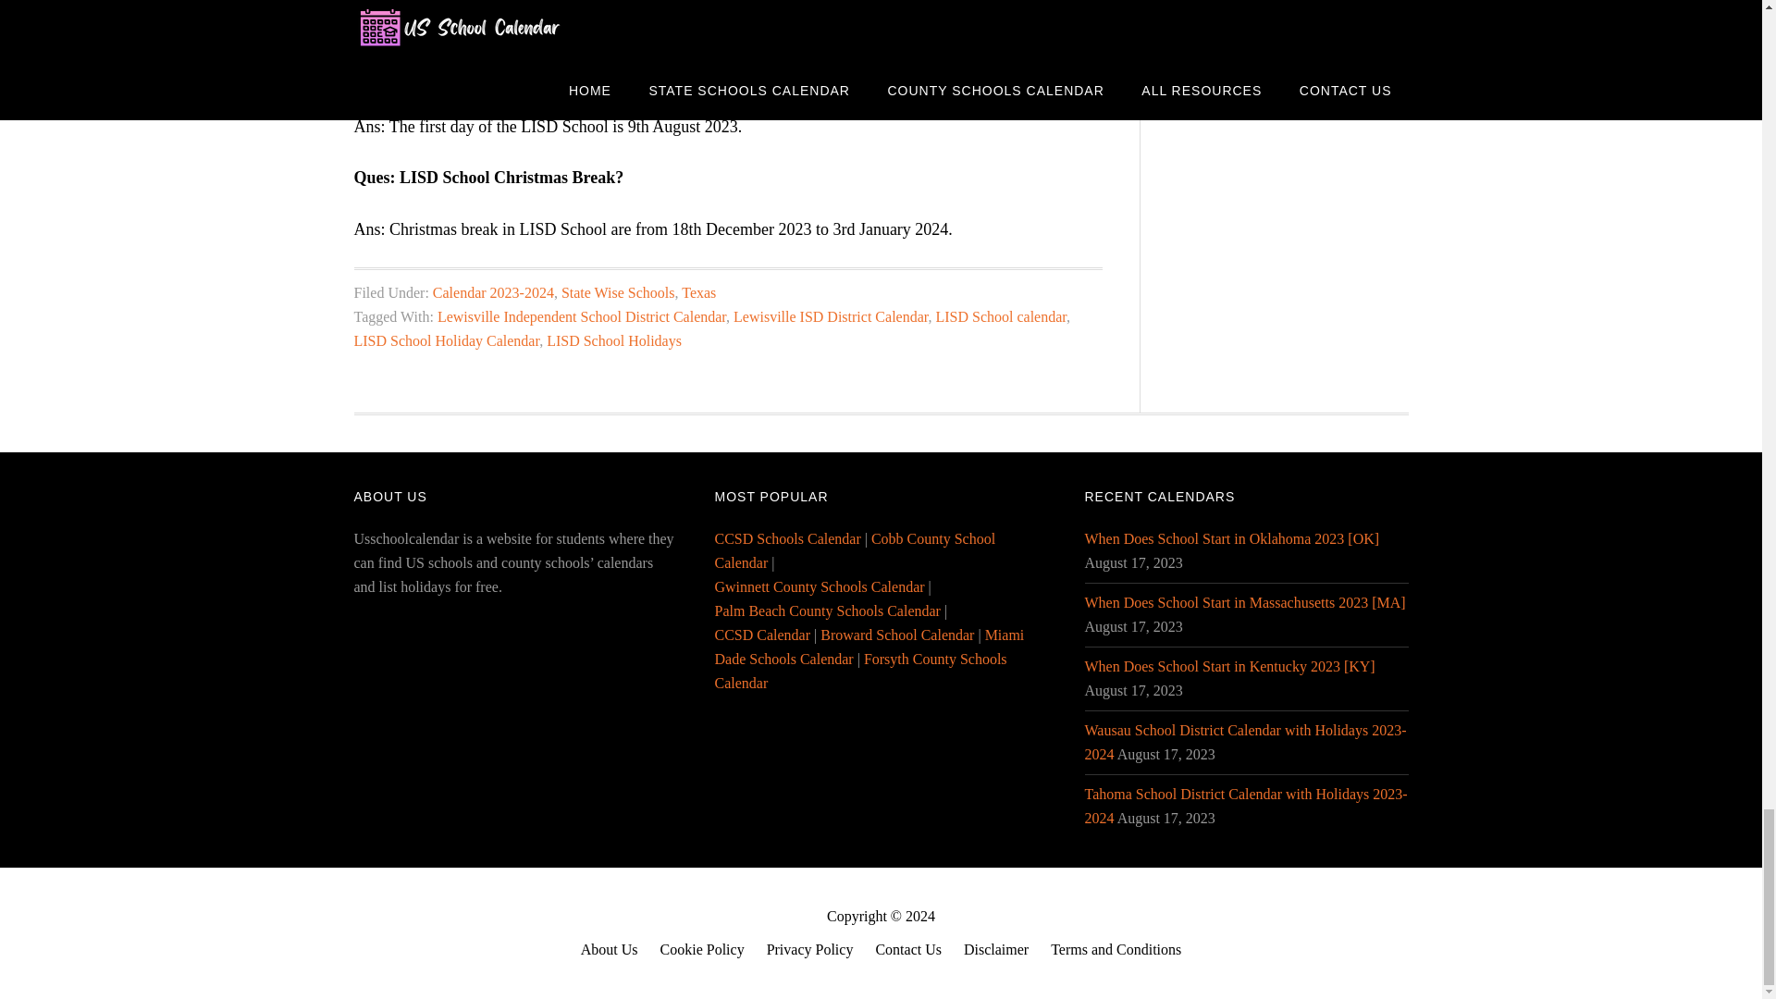 The height and width of the screenshot is (999, 1776). I want to click on LISD School Holiday Calendar, so click(446, 340).